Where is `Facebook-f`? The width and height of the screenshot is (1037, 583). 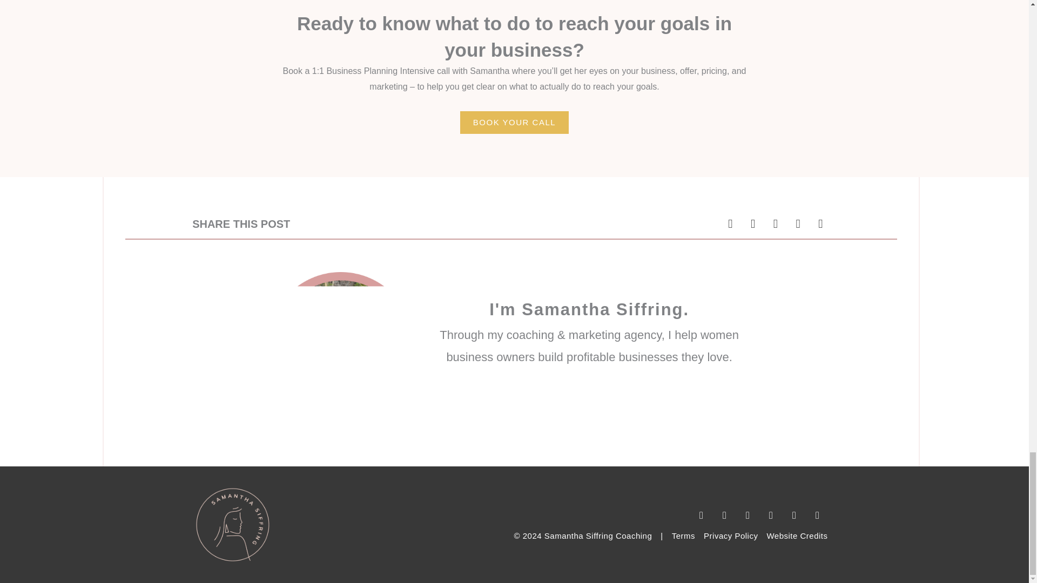
Facebook-f is located at coordinates (748, 515).